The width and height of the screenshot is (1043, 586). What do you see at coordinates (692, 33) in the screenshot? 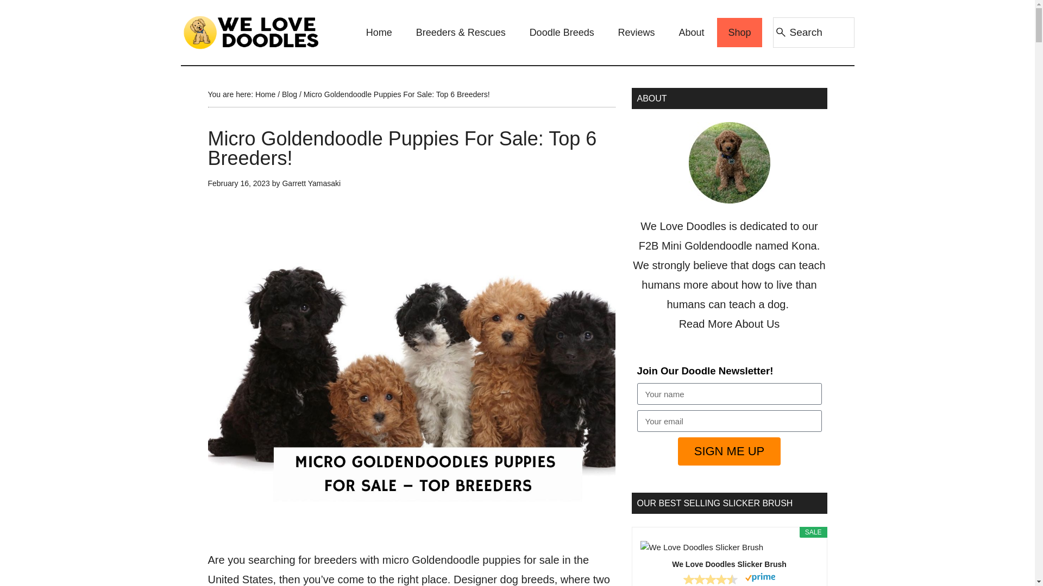
I see `About` at bounding box center [692, 33].